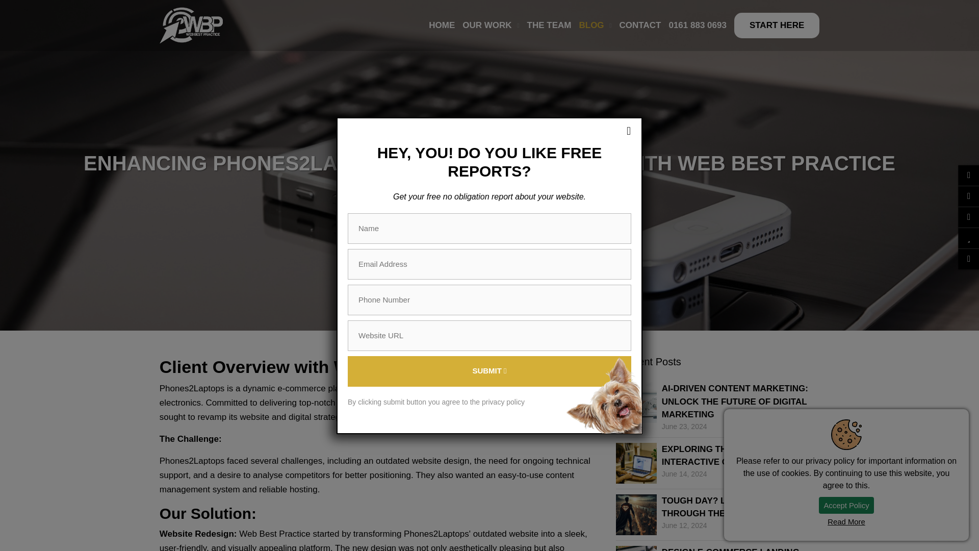  What do you see at coordinates (846, 522) in the screenshot?
I see `Read More` at bounding box center [846, 522].